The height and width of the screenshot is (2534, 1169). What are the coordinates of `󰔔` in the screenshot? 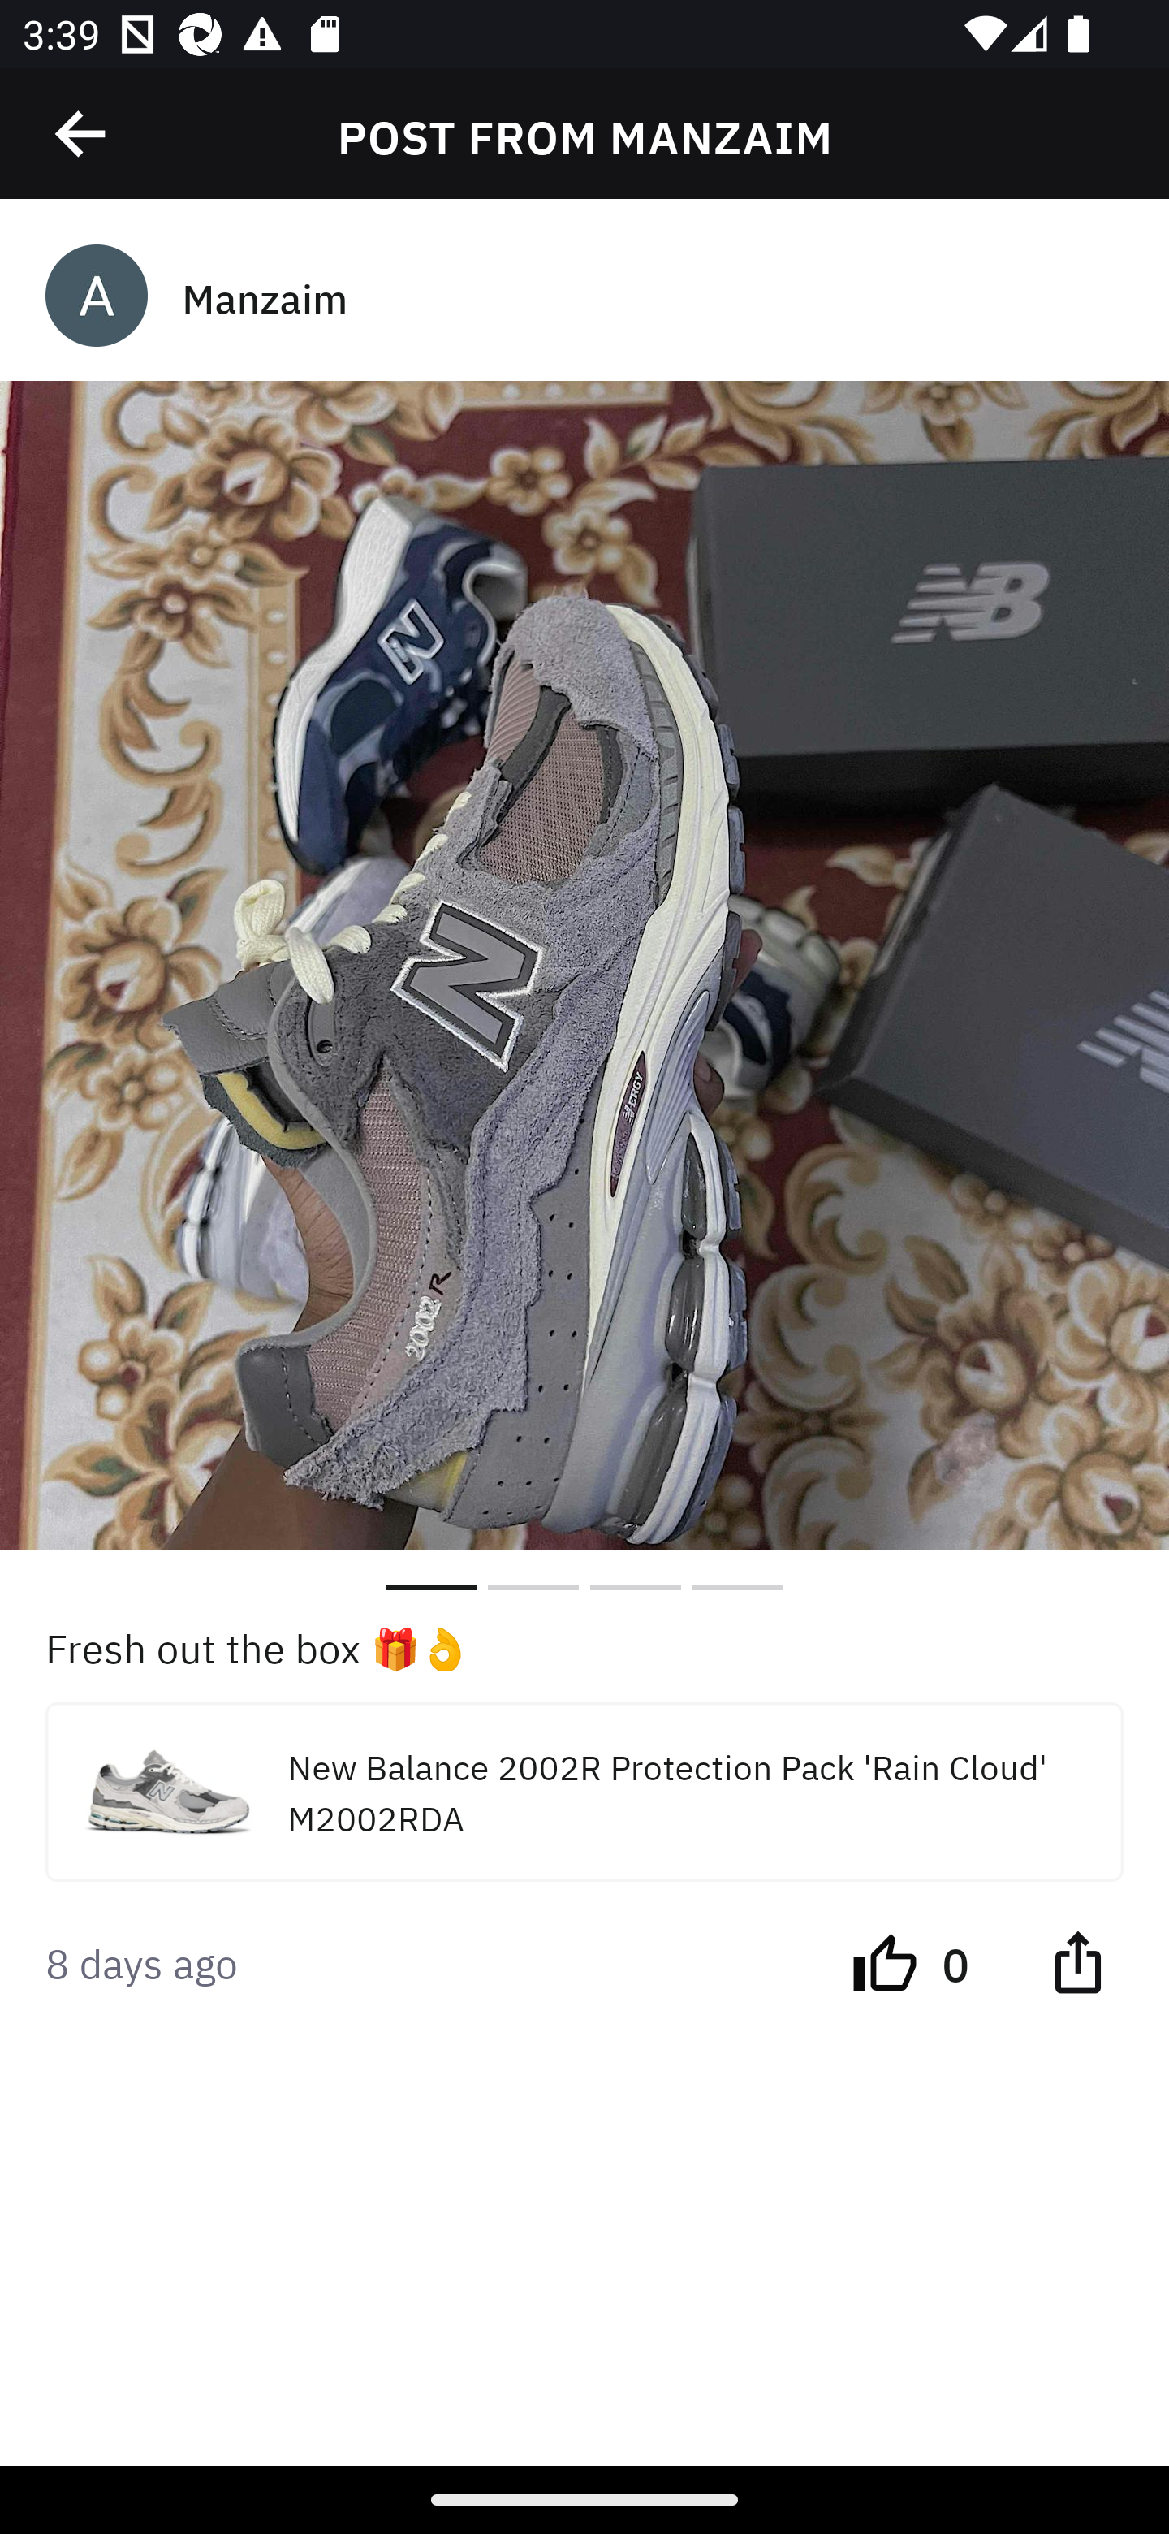 It's located at (885, 1961).